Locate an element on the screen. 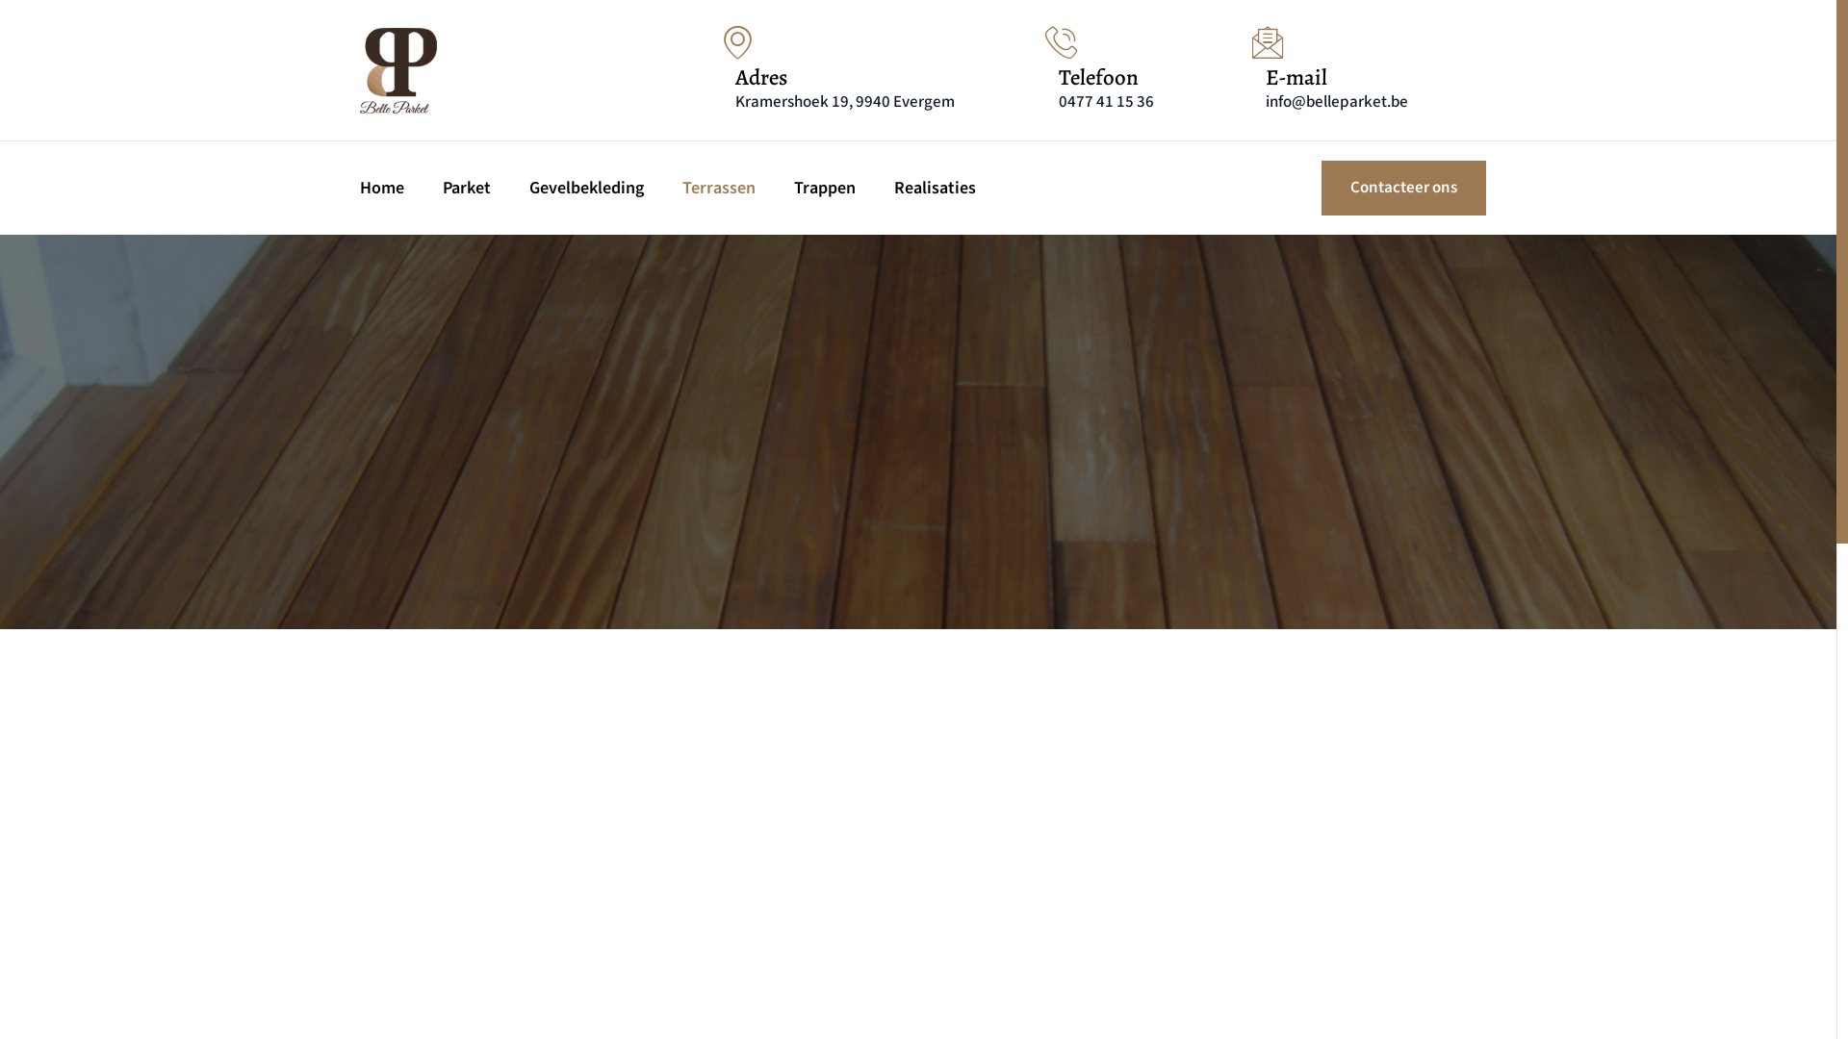 The image size is (1848, 1039). Terrassen is located at coordinates (719, 189).